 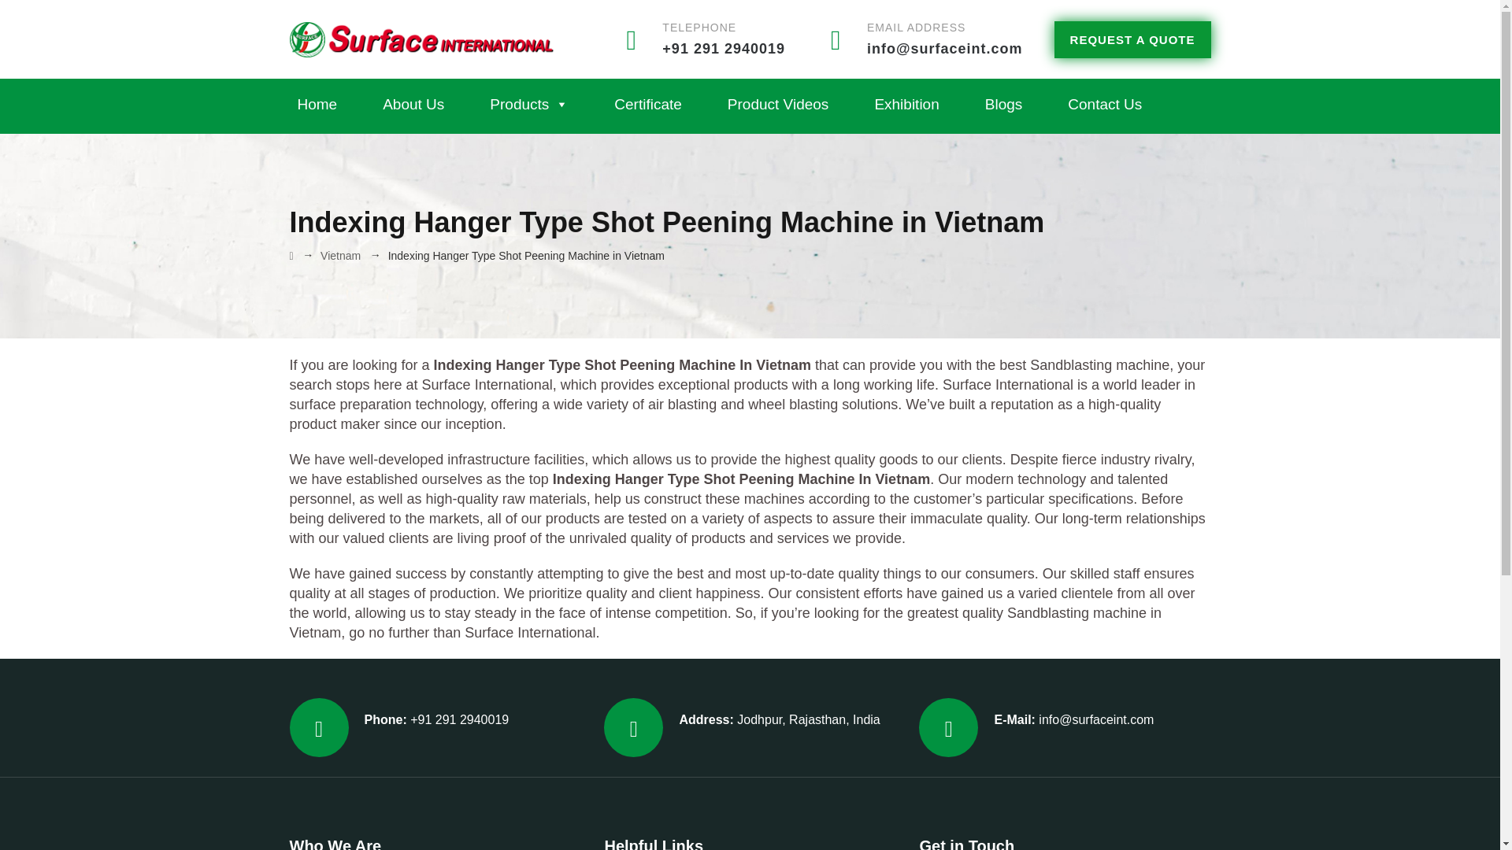 I want to click on Indexing Hanger Type Shot Peening Machine in Vietnam, so click(x=741, y=479).